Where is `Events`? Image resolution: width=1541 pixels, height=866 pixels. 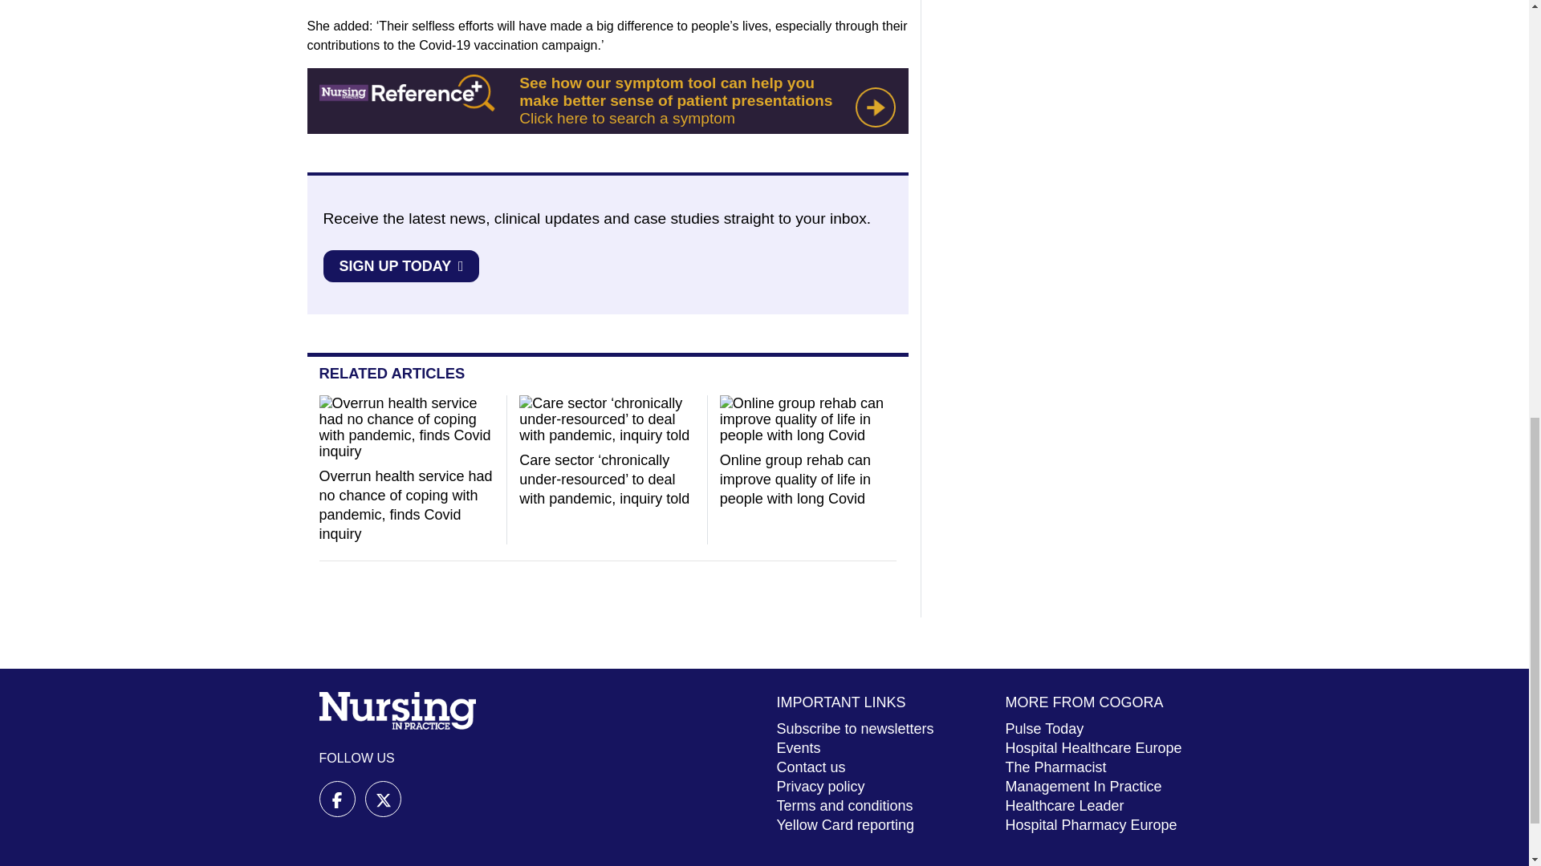
Events is located at coordinates (799, 747).